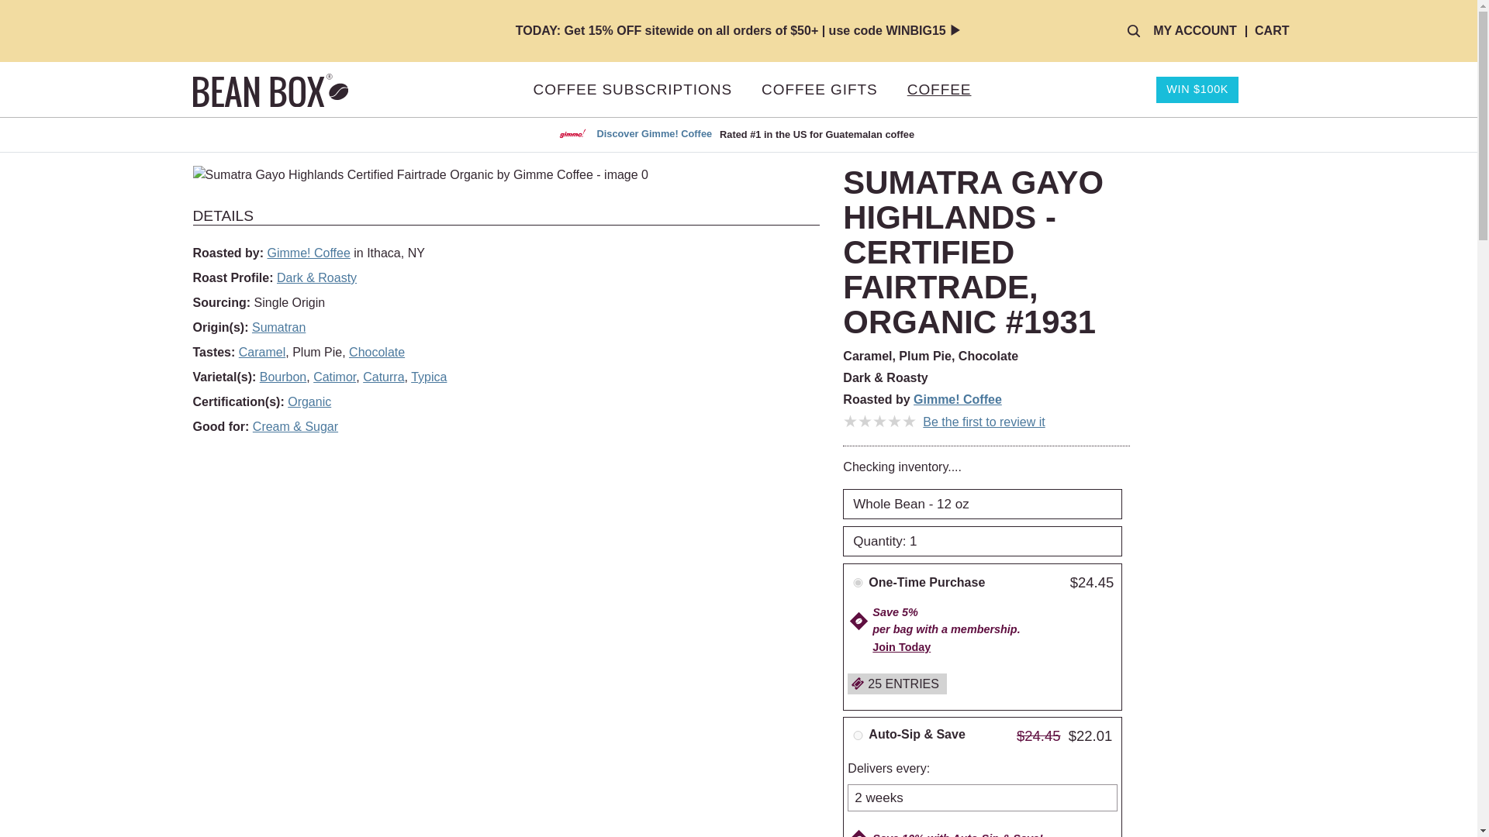  I want to click on Caturra, so click(383, 377).